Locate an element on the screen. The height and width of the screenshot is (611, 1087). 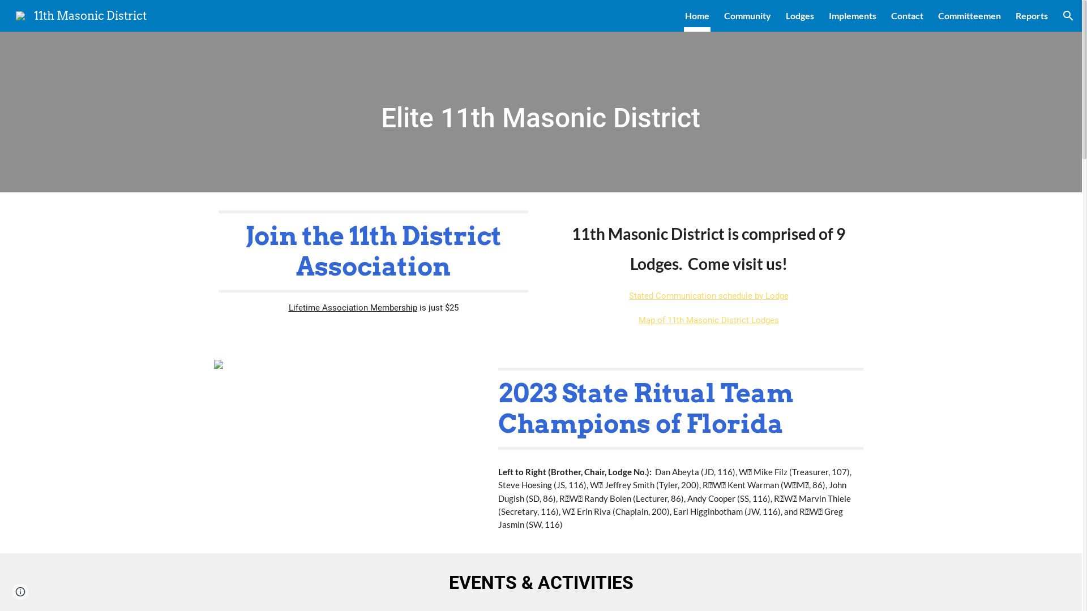
Contact is located at coordinates (907, 16).